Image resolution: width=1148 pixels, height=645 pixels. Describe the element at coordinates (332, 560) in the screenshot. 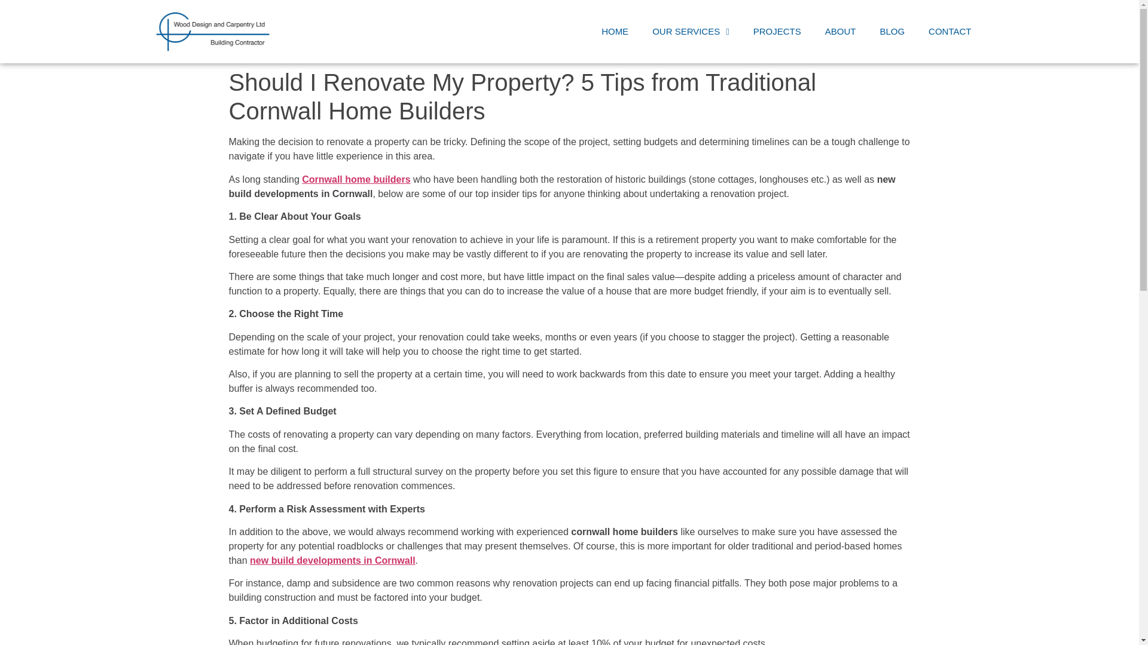

I see `new build developments in Cornwall` at that location.